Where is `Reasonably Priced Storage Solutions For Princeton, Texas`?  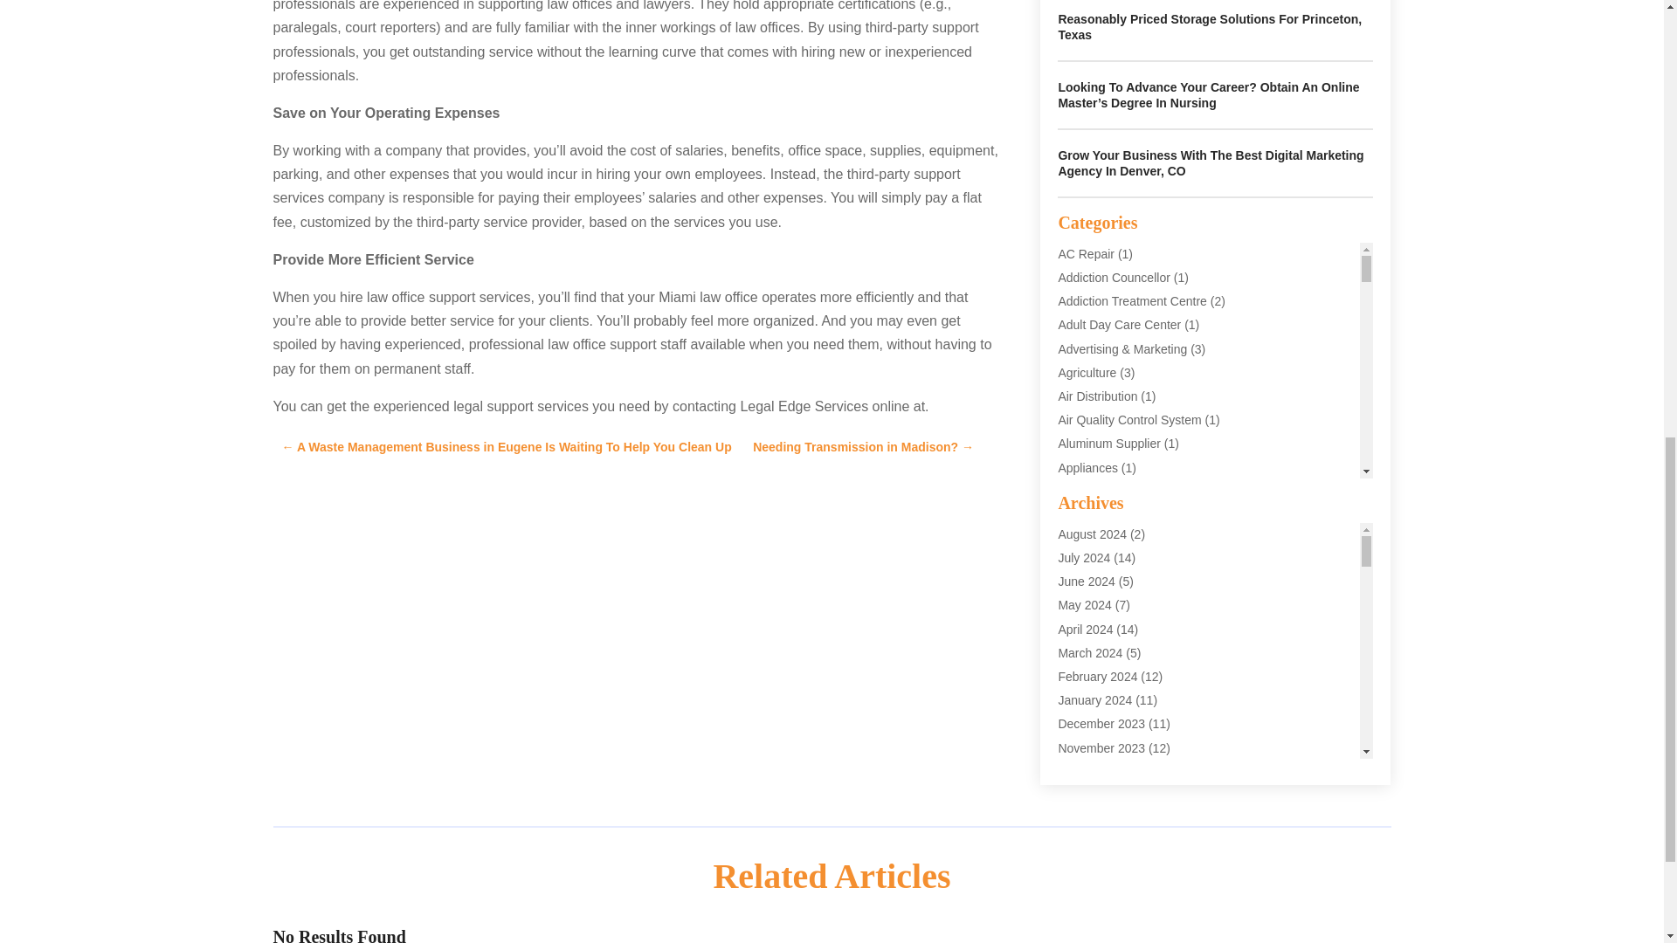
Reasonably Priced Storage Solutions For Princeton, Texas is located at coordinates (1210, 26).